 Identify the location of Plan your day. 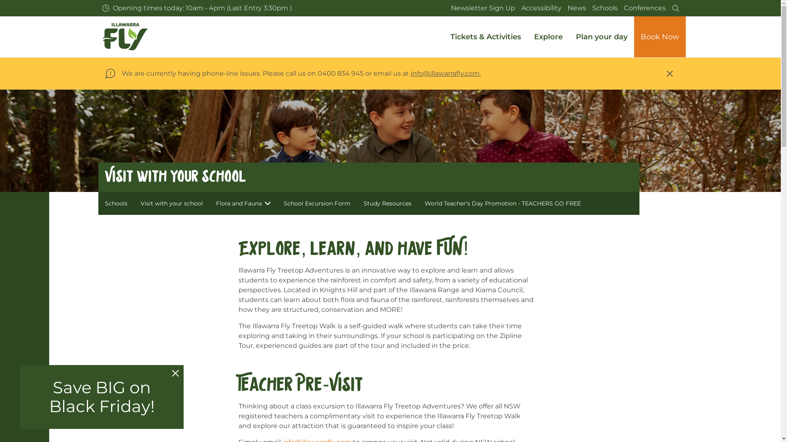
(601, 37).